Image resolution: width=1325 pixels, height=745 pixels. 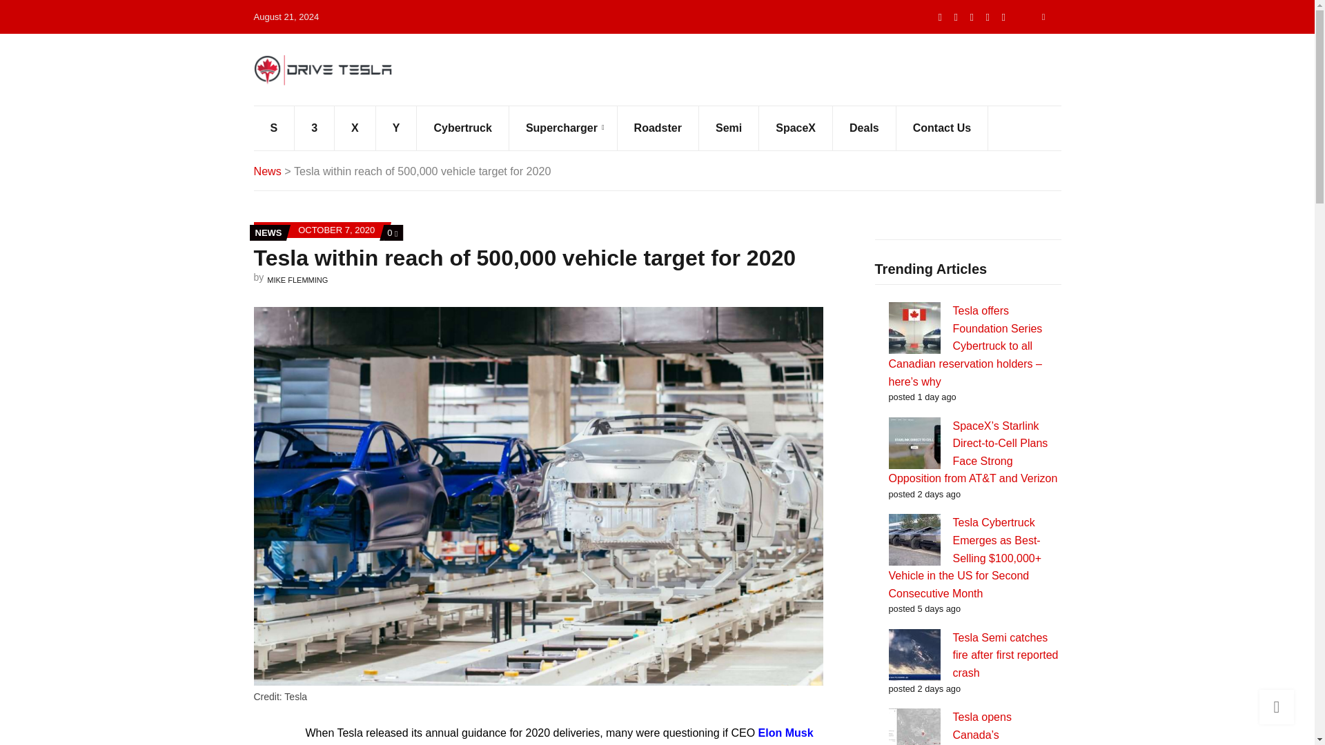 I want to click on Supercharger, so click(x=563, y=128).